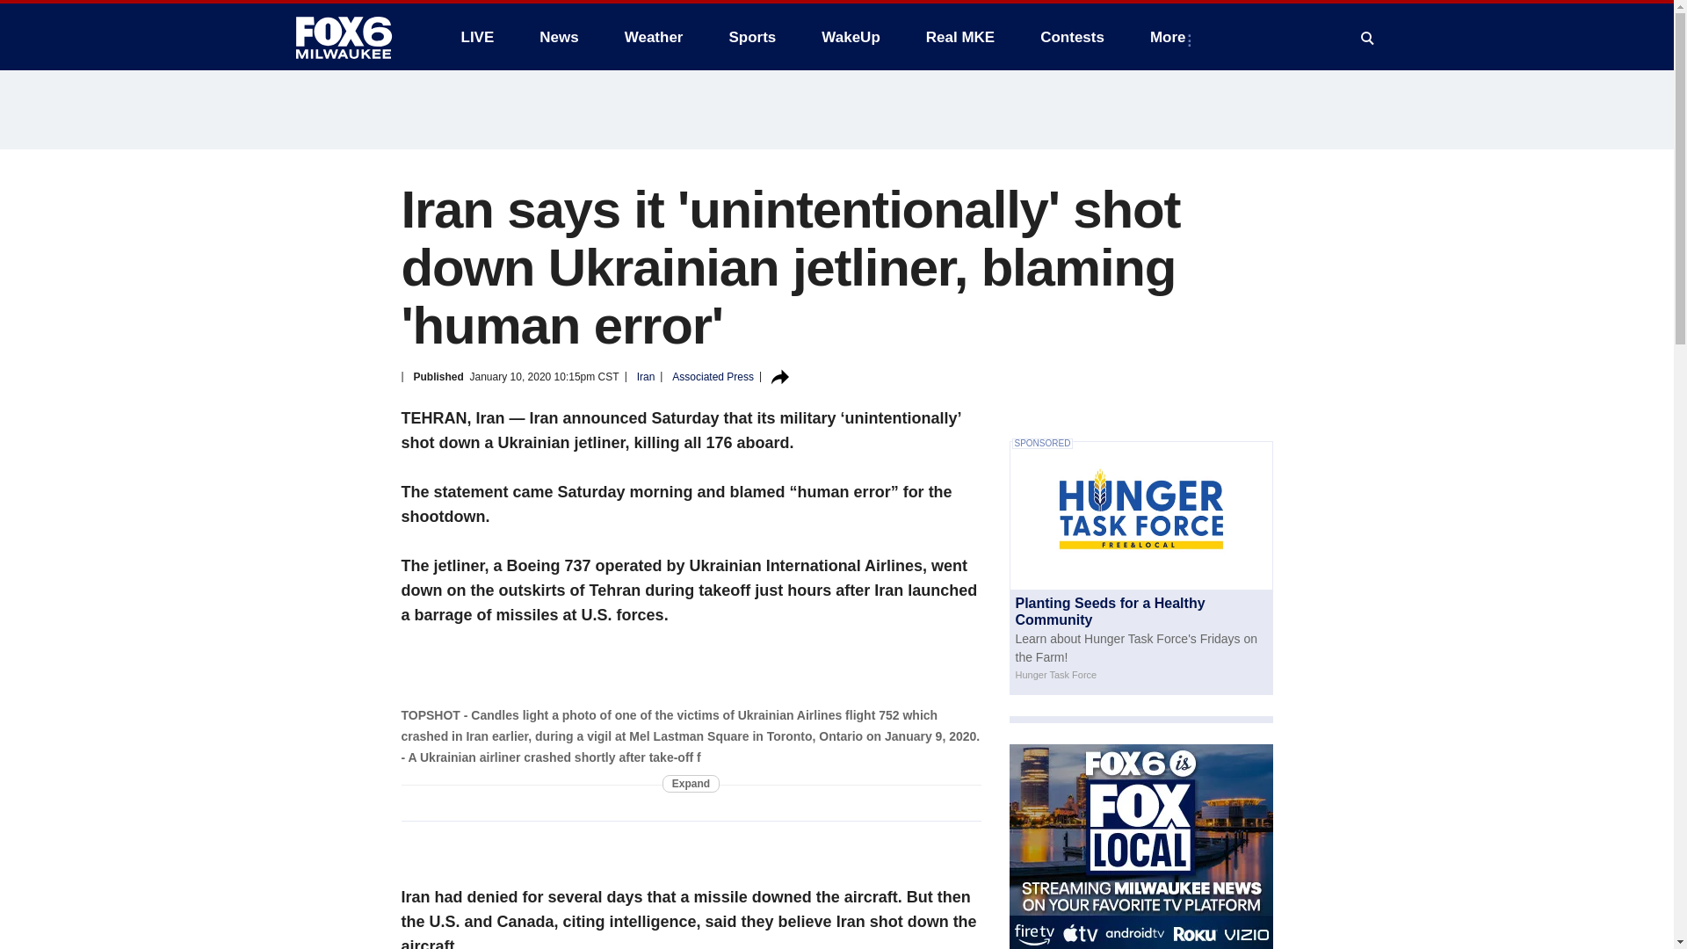 The image size is (1687, 949). Describe the element at coordinates (1072, 37) in the screenshot. I see `Contests` at that location.